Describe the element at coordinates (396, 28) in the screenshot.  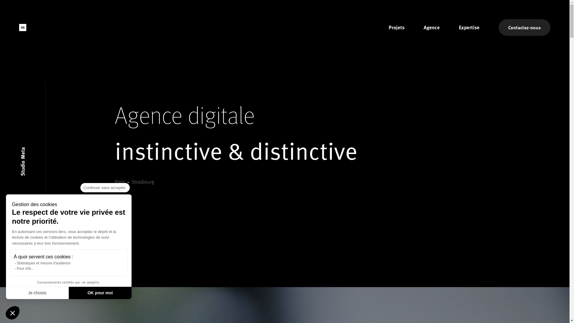
I see `Projets` at that location.